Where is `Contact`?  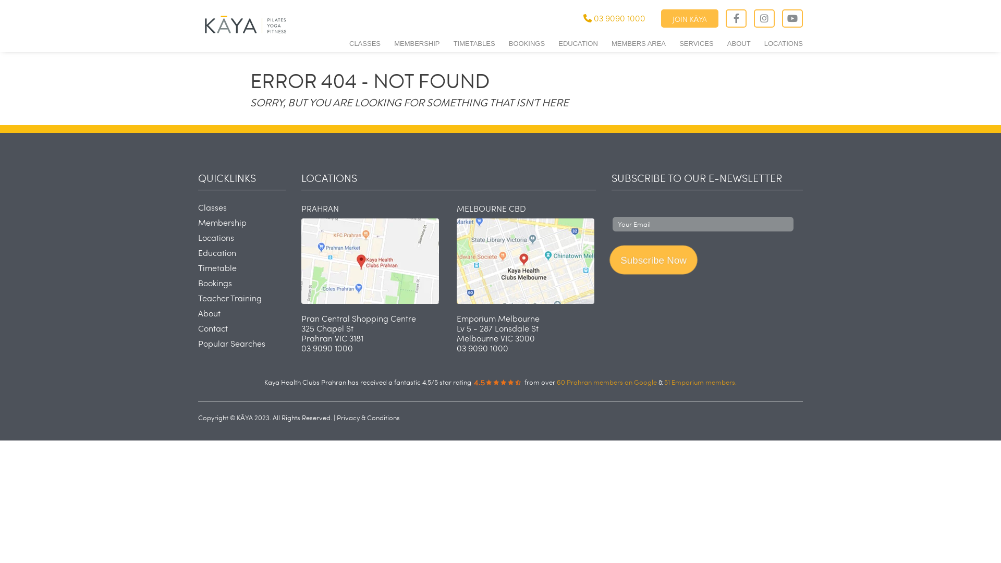 Contact is located at coordinates (213, 328).